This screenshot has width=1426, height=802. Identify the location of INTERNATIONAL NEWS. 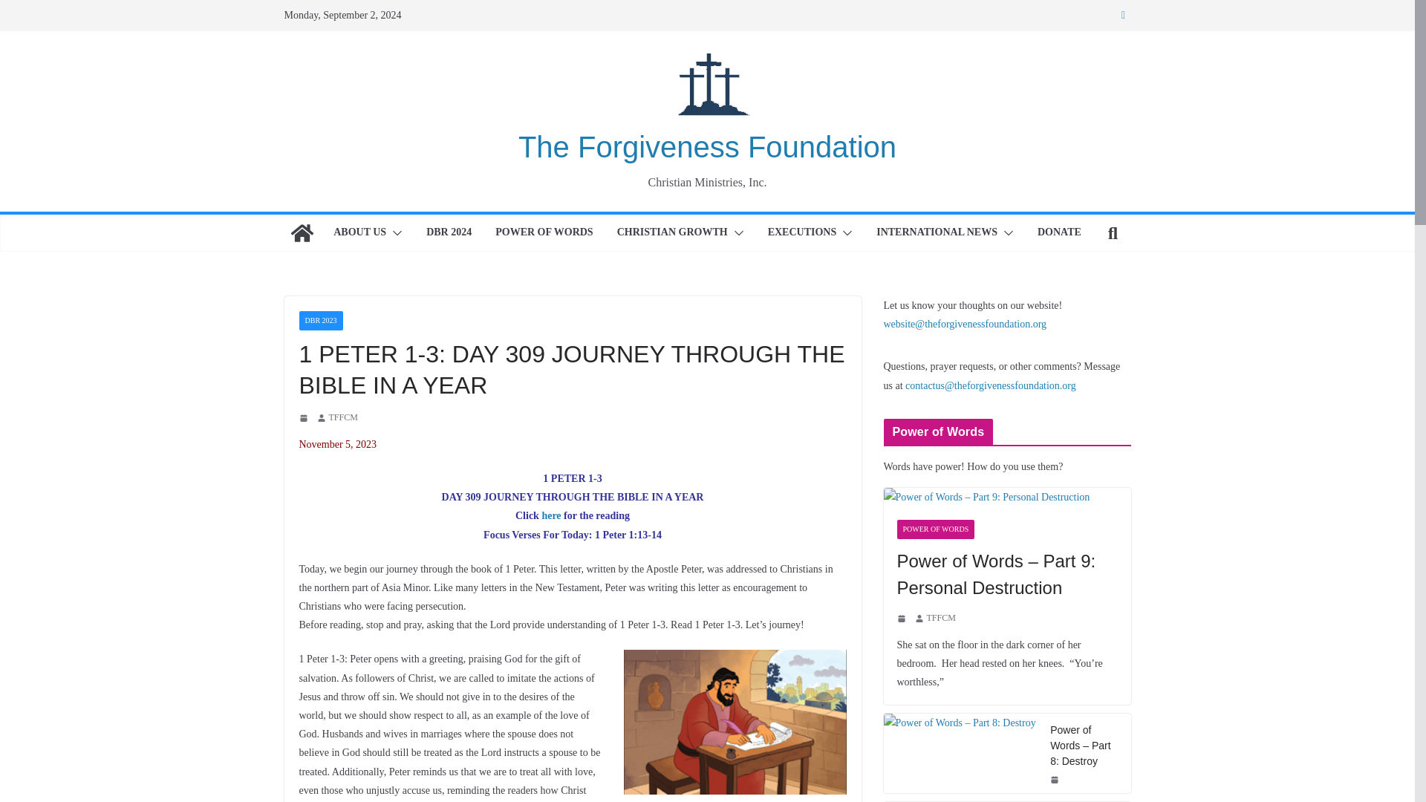
(937, 233).